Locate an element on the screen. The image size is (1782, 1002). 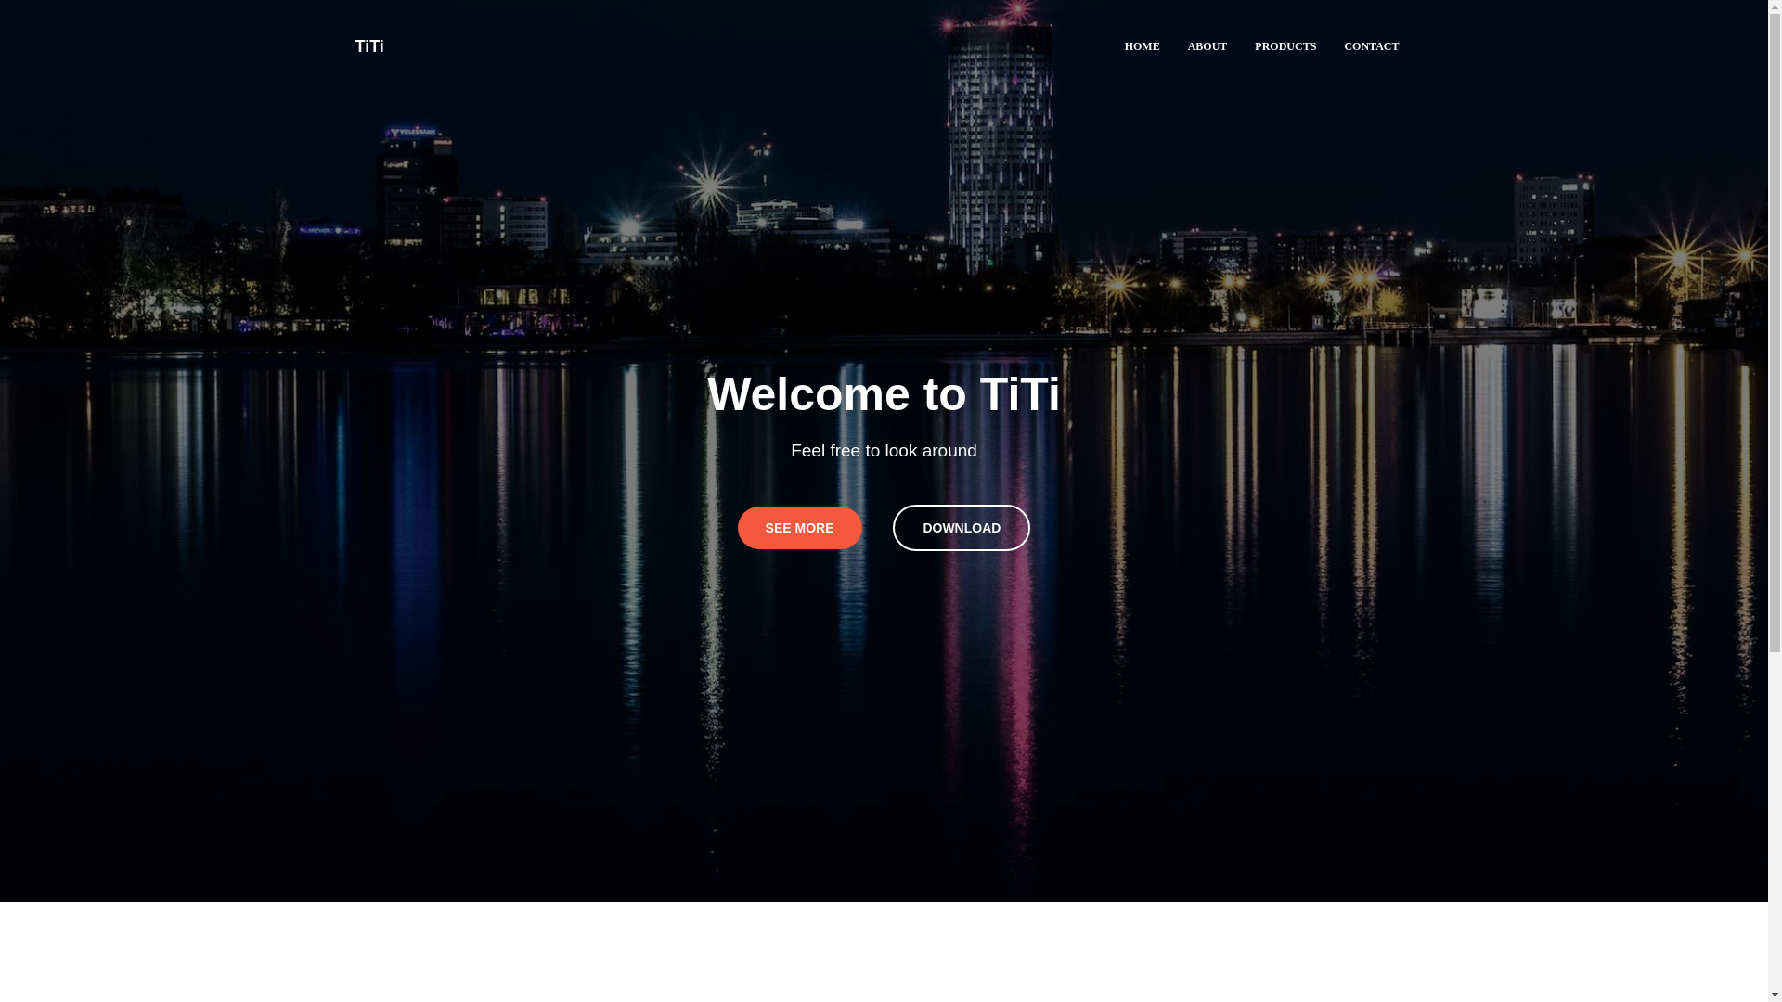
Download is located at coordinates (961, 528).